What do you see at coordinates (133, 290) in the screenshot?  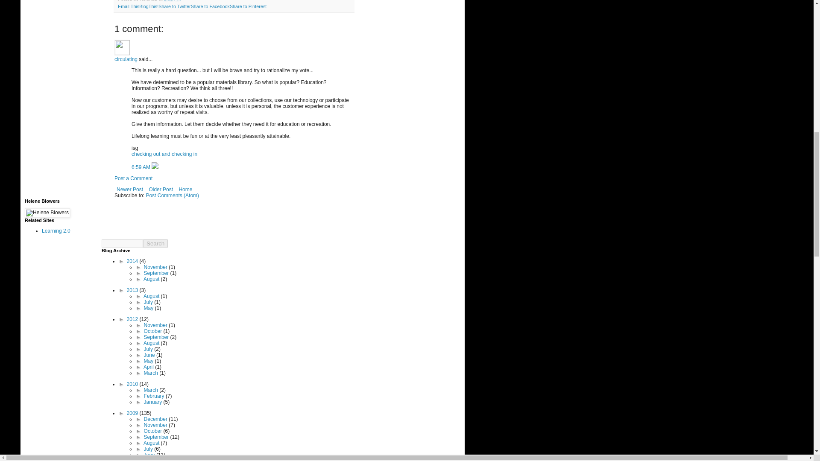 I see `2013` at bounding box center [133, 290].